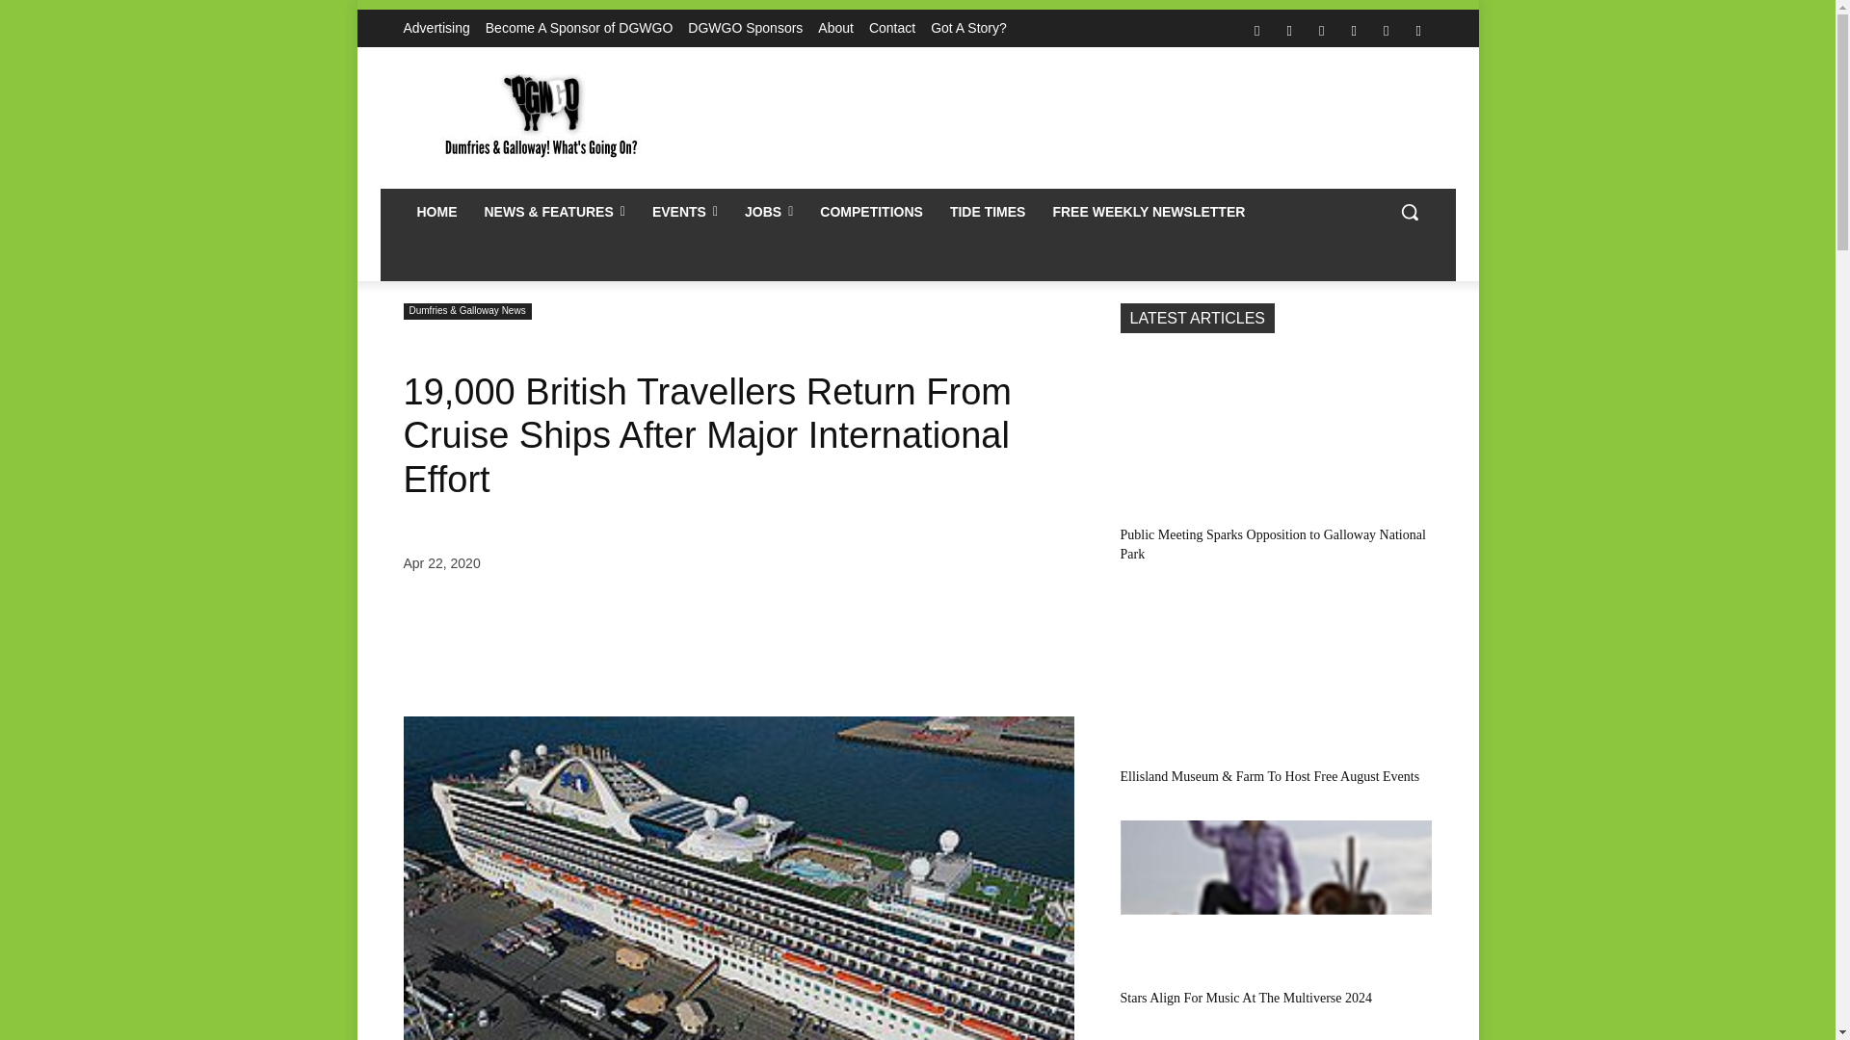  What do you see at coordinates (436, 28) in the screenshot?
I see `Advertising` at bounding box center [436, 28].